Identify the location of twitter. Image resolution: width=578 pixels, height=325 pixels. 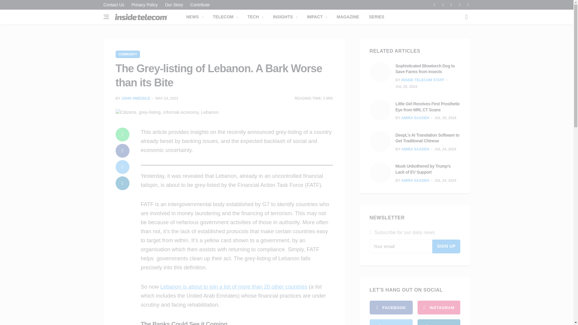
(123, 167).